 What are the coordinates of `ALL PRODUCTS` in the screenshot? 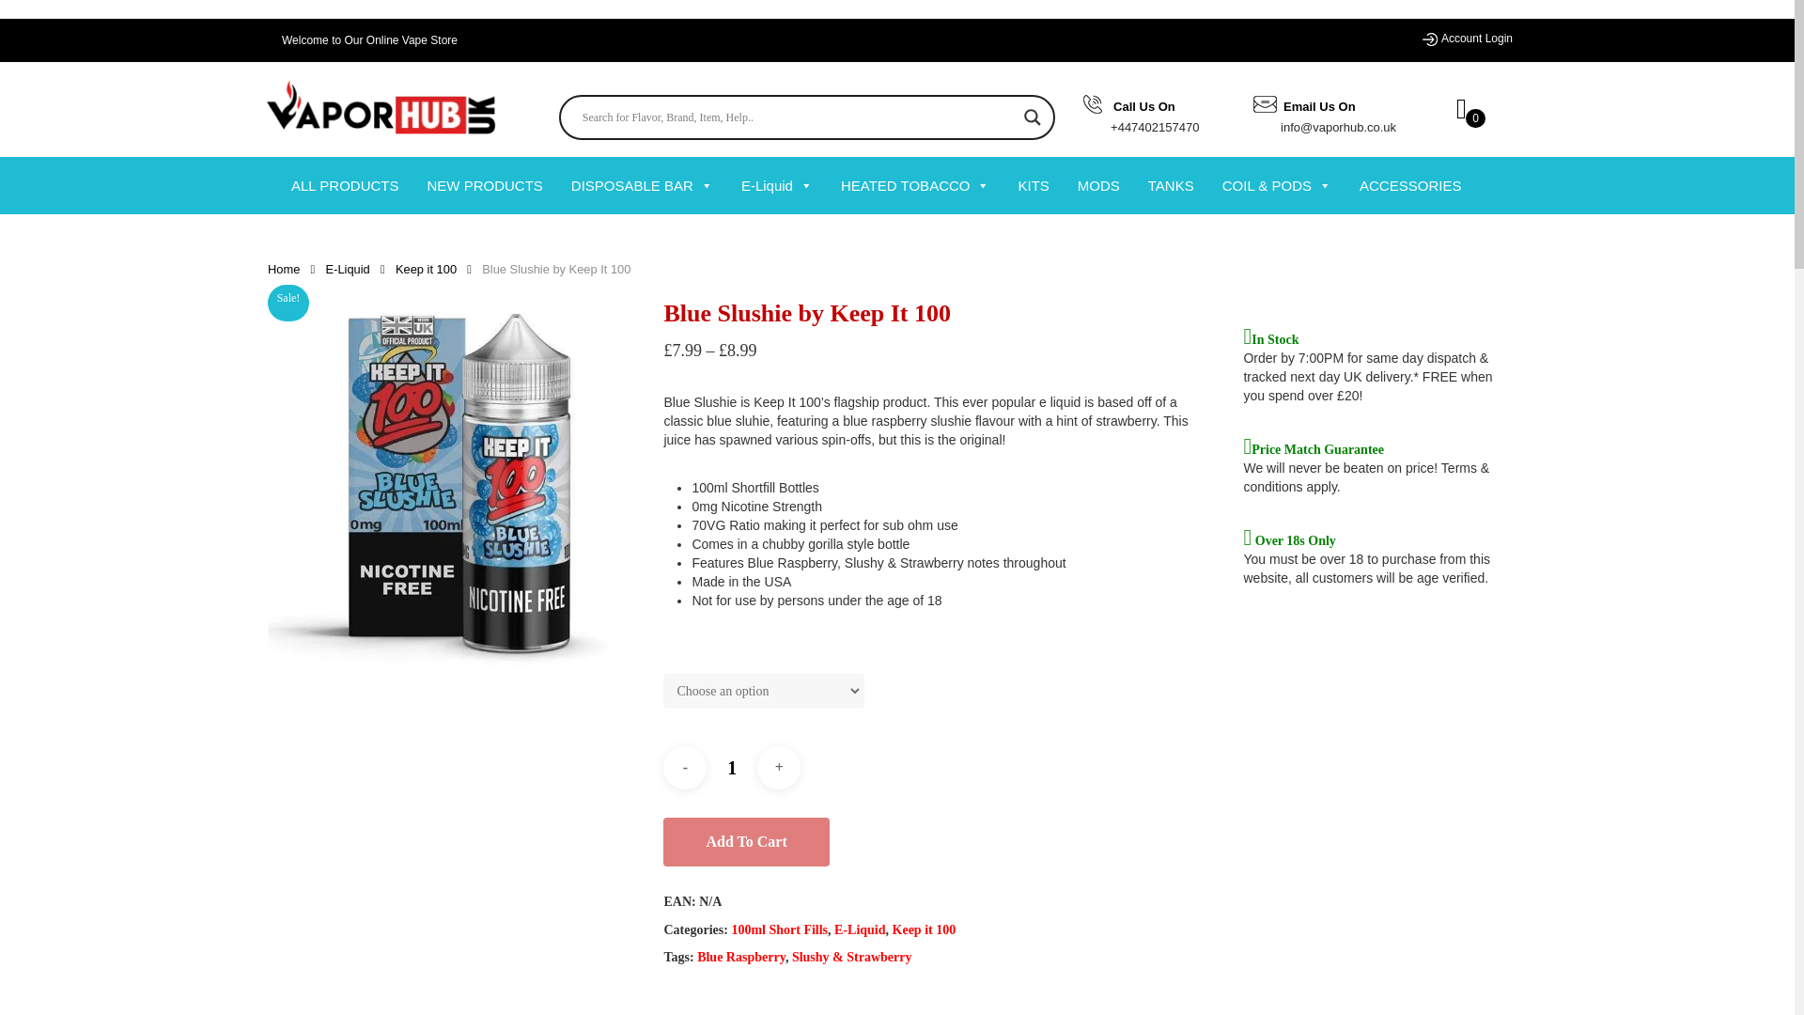 It's located at (344, 185).